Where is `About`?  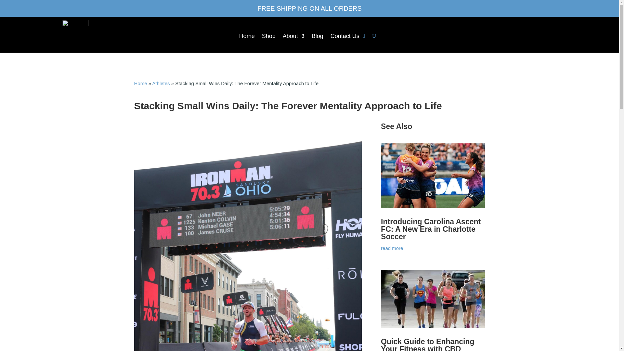 About is located at coordinates (293, 37).